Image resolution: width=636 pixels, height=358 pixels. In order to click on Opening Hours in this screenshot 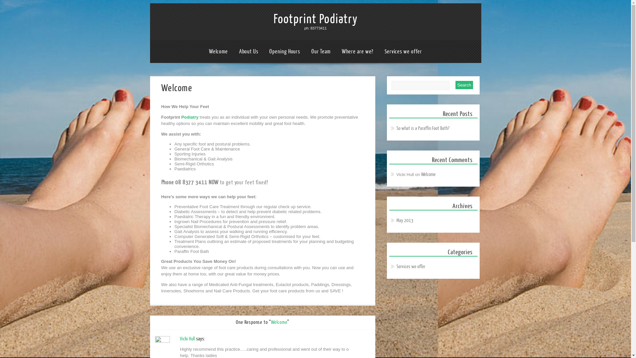, I will do `click(285, 52)`.